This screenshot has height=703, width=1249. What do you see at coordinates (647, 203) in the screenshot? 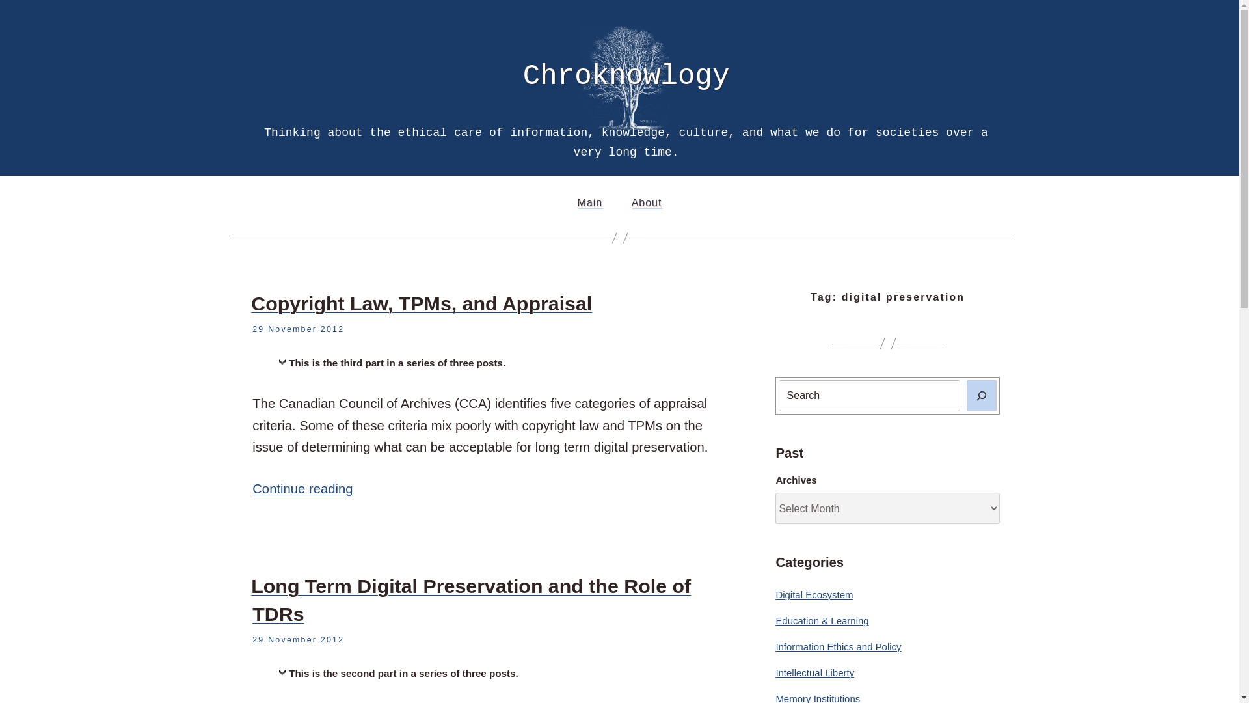
I see `About` at bounding box center [647, 203].